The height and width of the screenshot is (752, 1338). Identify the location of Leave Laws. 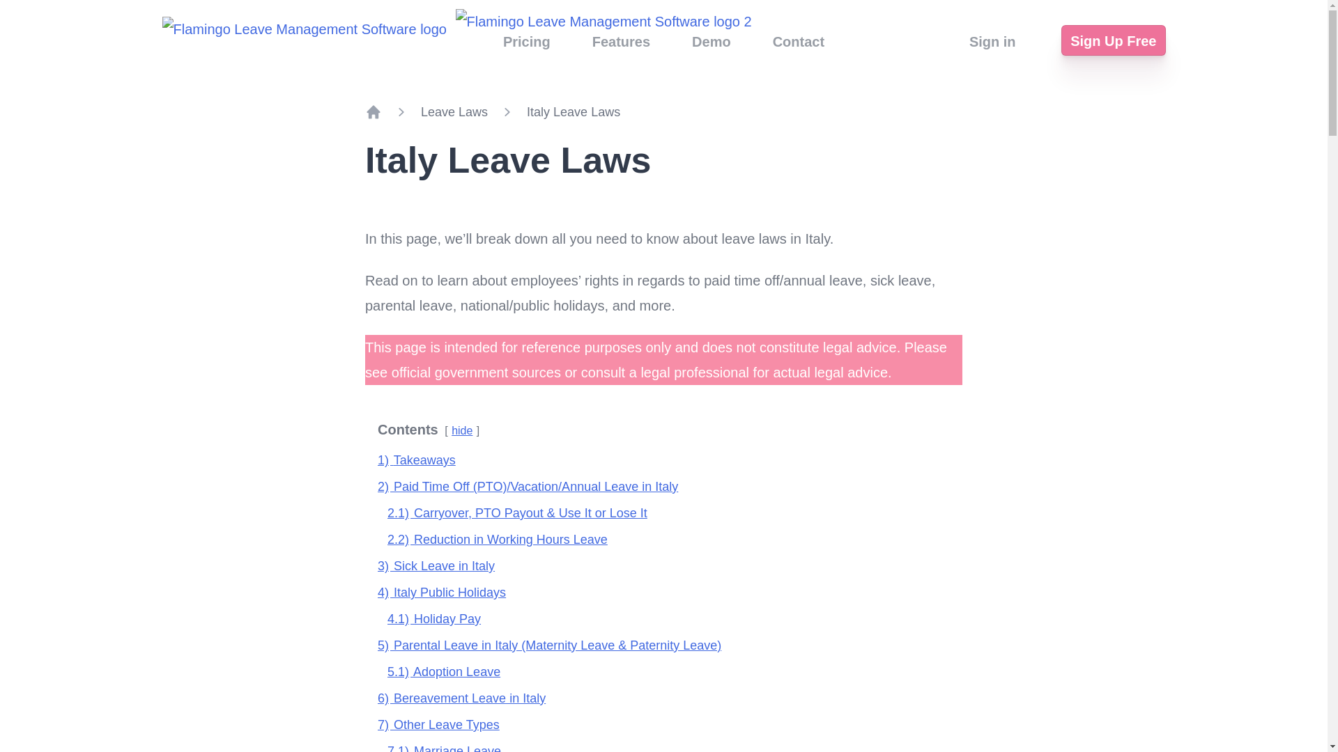
(454, 111).